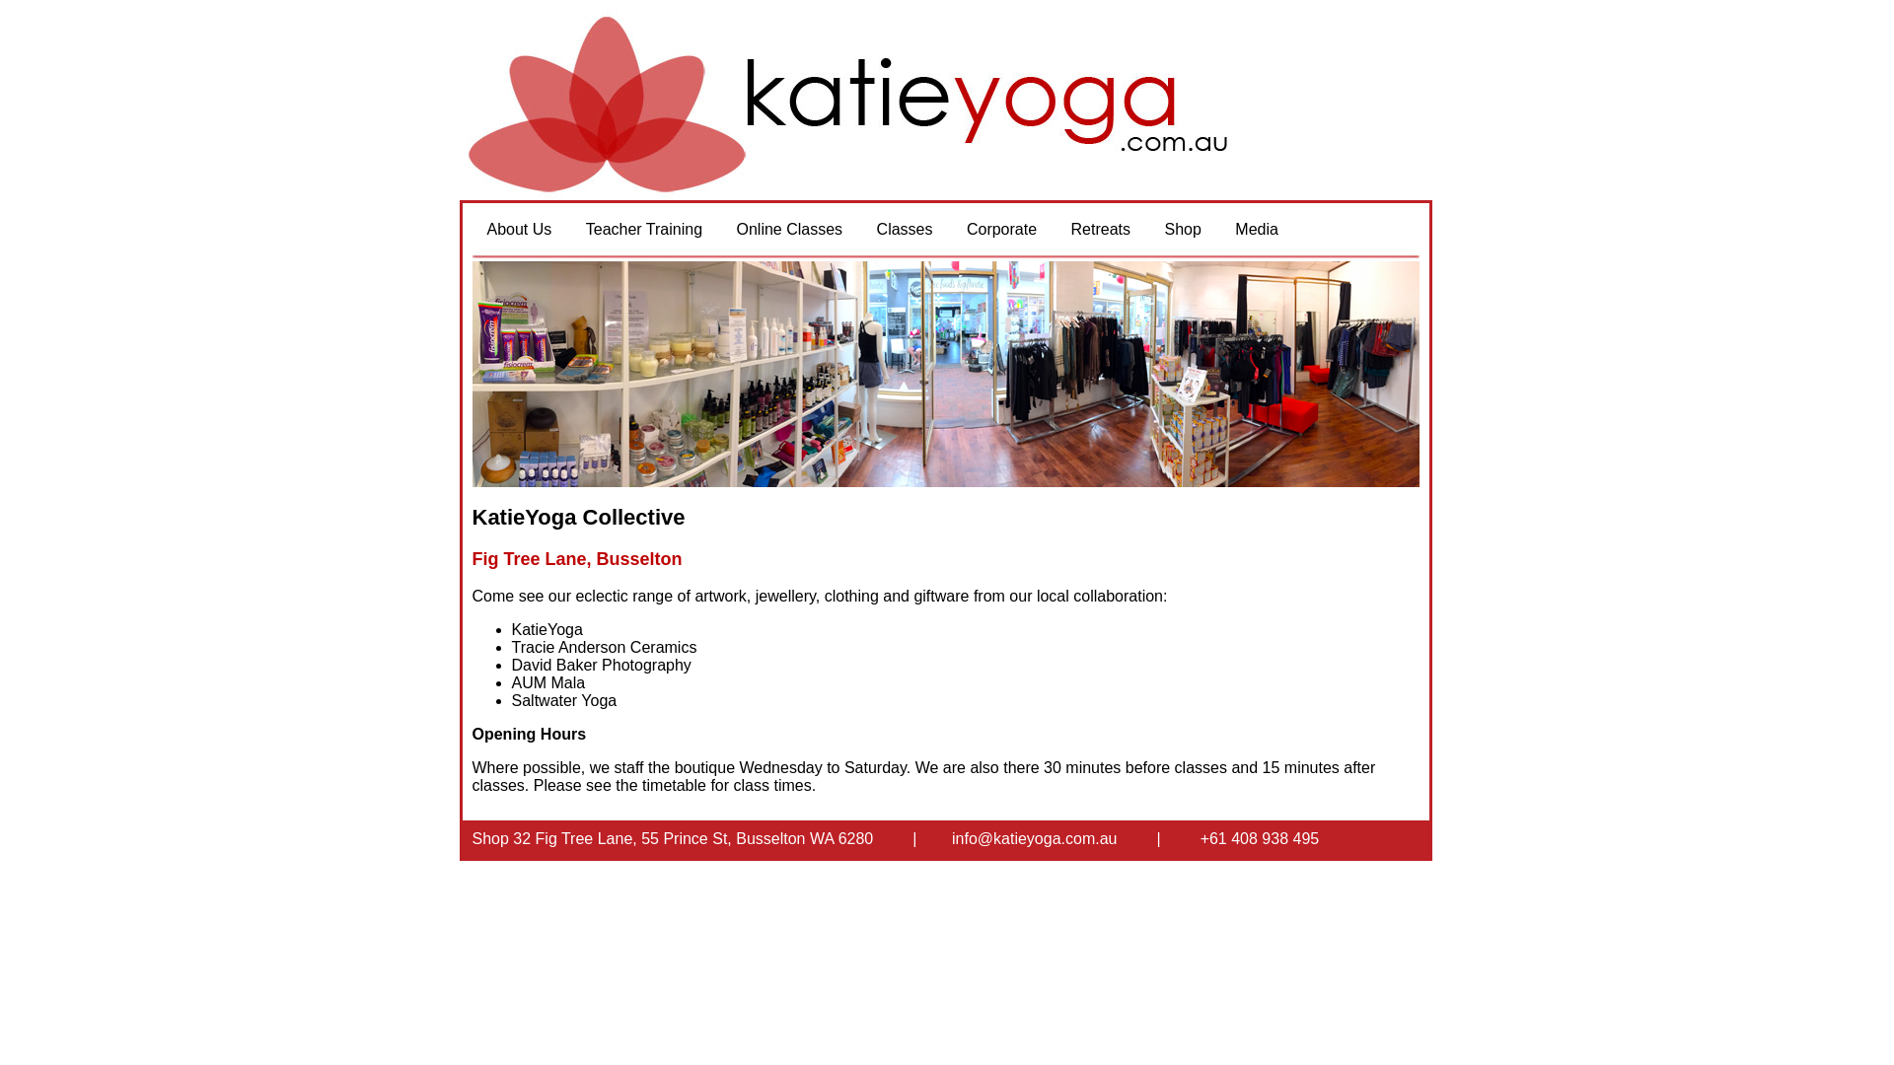  What do you see at coordinates (1101, 230) in the screenshot?
I see `Retreats` at bounding box center [1101, 230].